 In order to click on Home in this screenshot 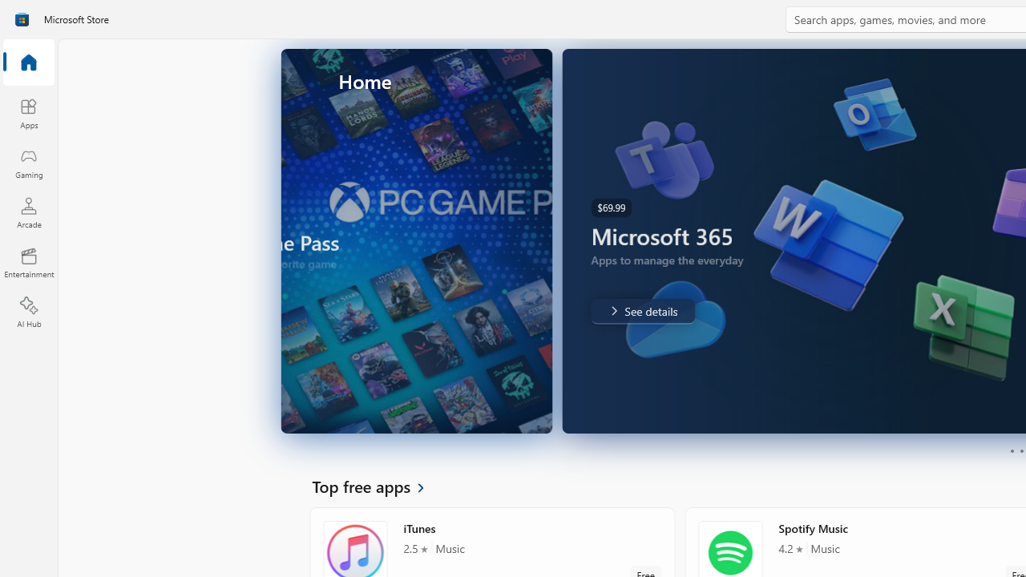, I will do `click(29, 63)`.